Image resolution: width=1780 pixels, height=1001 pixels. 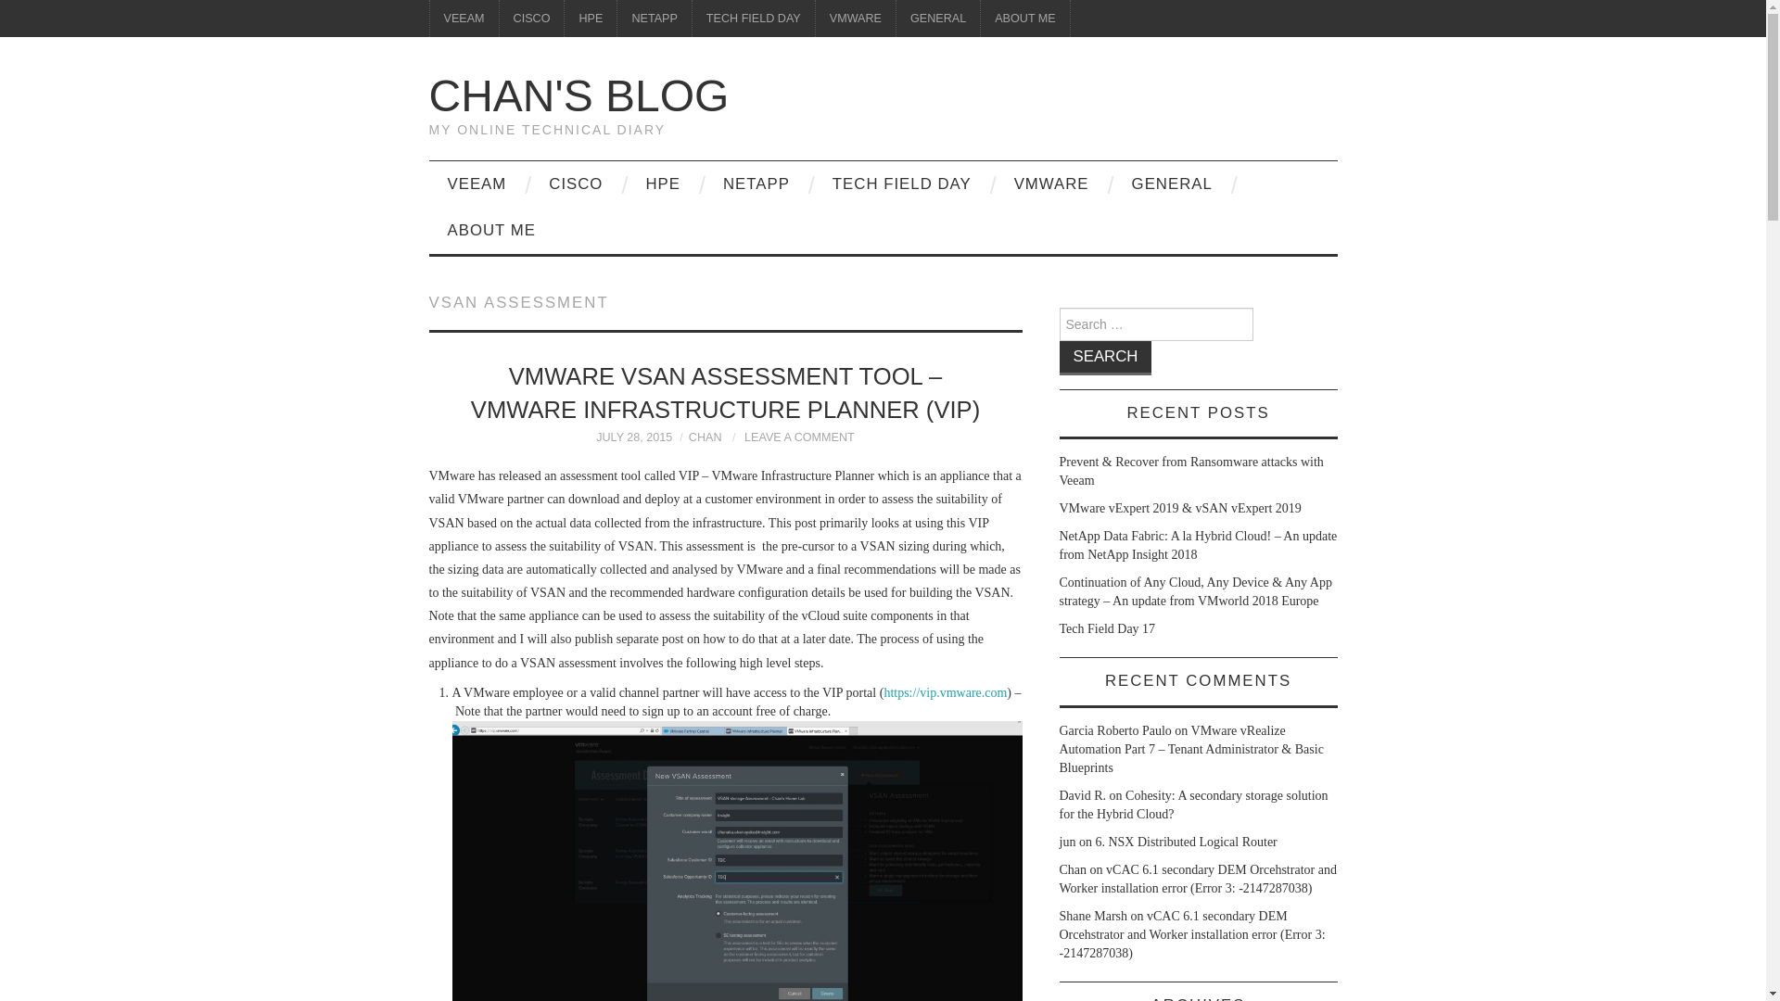 What do you see at coordinates (578, 95) in the screenshot?
I see `Chan's Blog` at bounding box center [578, 95].